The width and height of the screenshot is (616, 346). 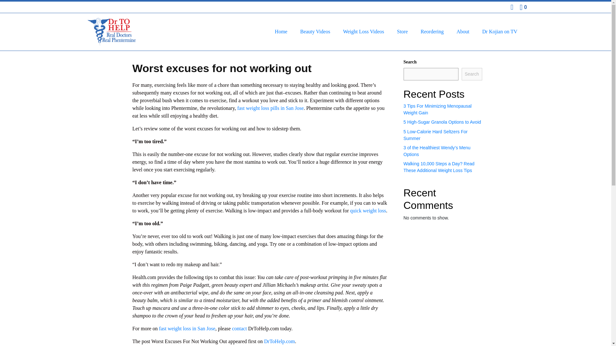 I want to click on 5 Low-Calorie Hard Seltzers For Summer, so click(x=435, y=135).